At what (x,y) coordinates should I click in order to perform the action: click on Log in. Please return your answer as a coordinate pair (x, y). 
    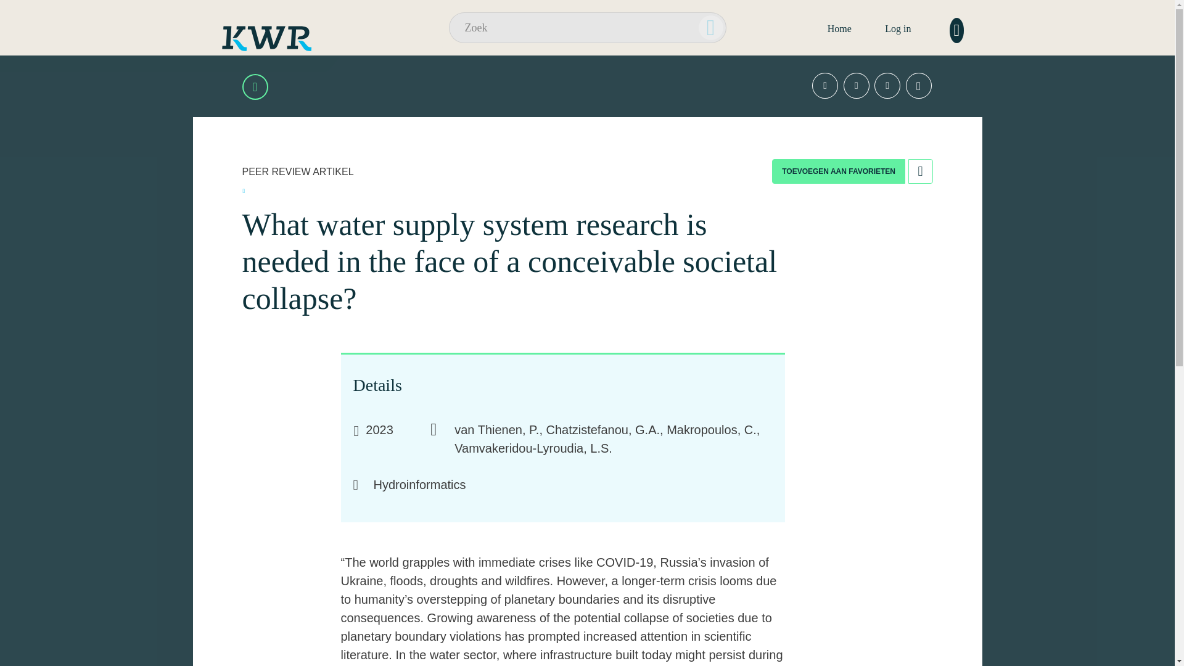
    Looking at the image, I should click on (897, 28).